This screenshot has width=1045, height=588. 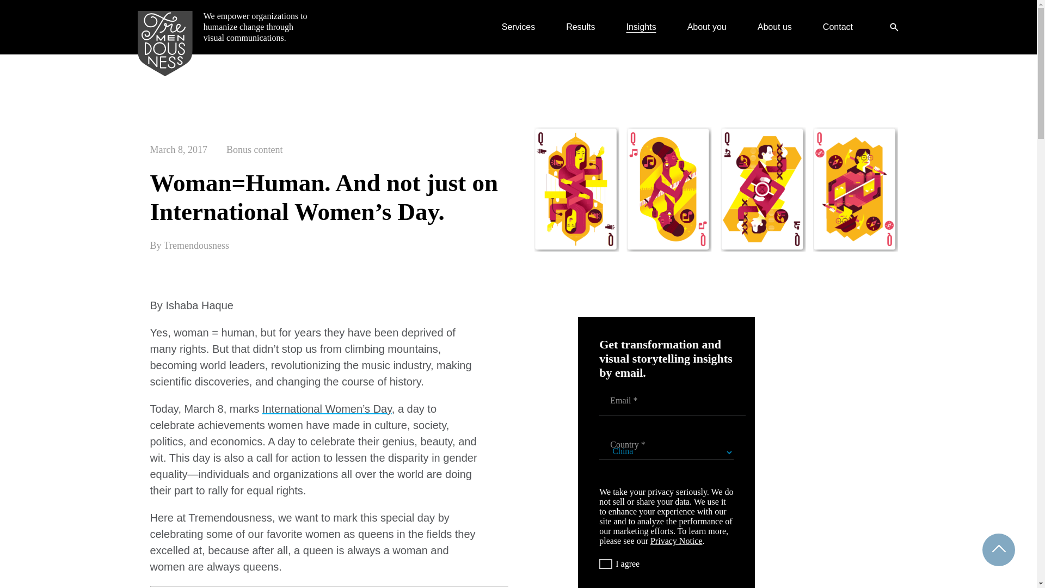 I want to click on About us, so click(x=775, y=27).